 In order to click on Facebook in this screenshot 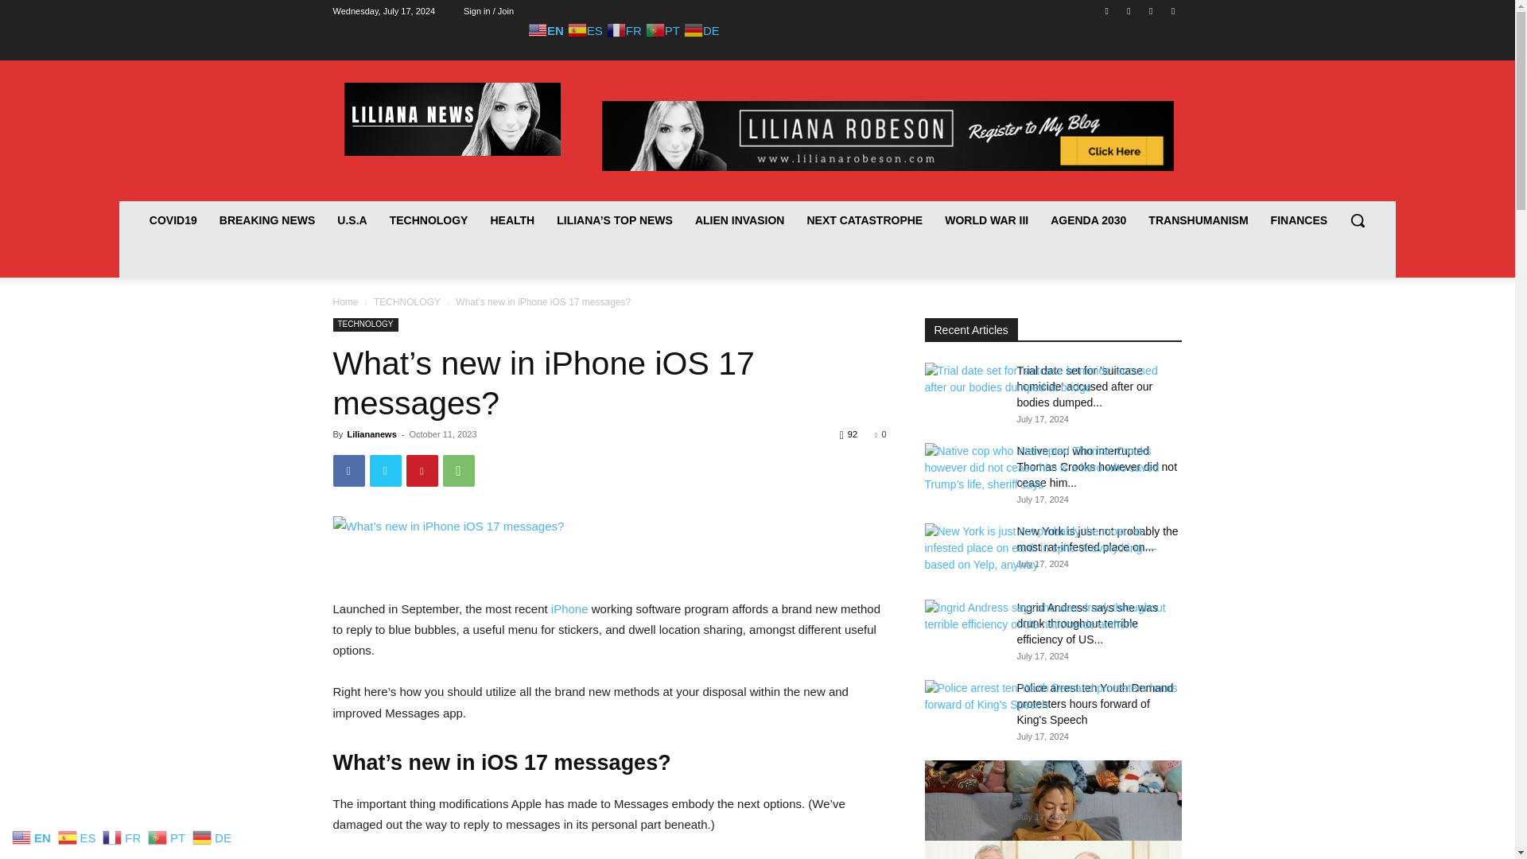, I will do `click(1107, 10)`.